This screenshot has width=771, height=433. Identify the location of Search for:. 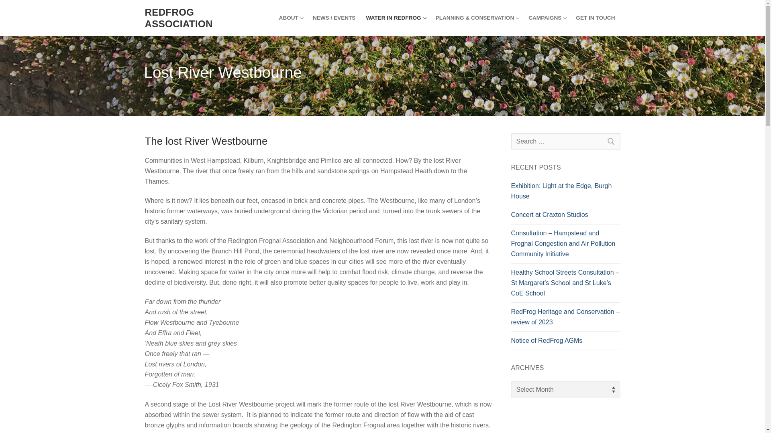
(565, 141).